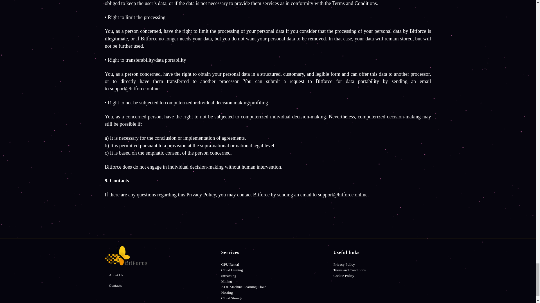 The height and width of the screenshot is (303, 540). I want to click on Cloud Storage, so click(232, 298).